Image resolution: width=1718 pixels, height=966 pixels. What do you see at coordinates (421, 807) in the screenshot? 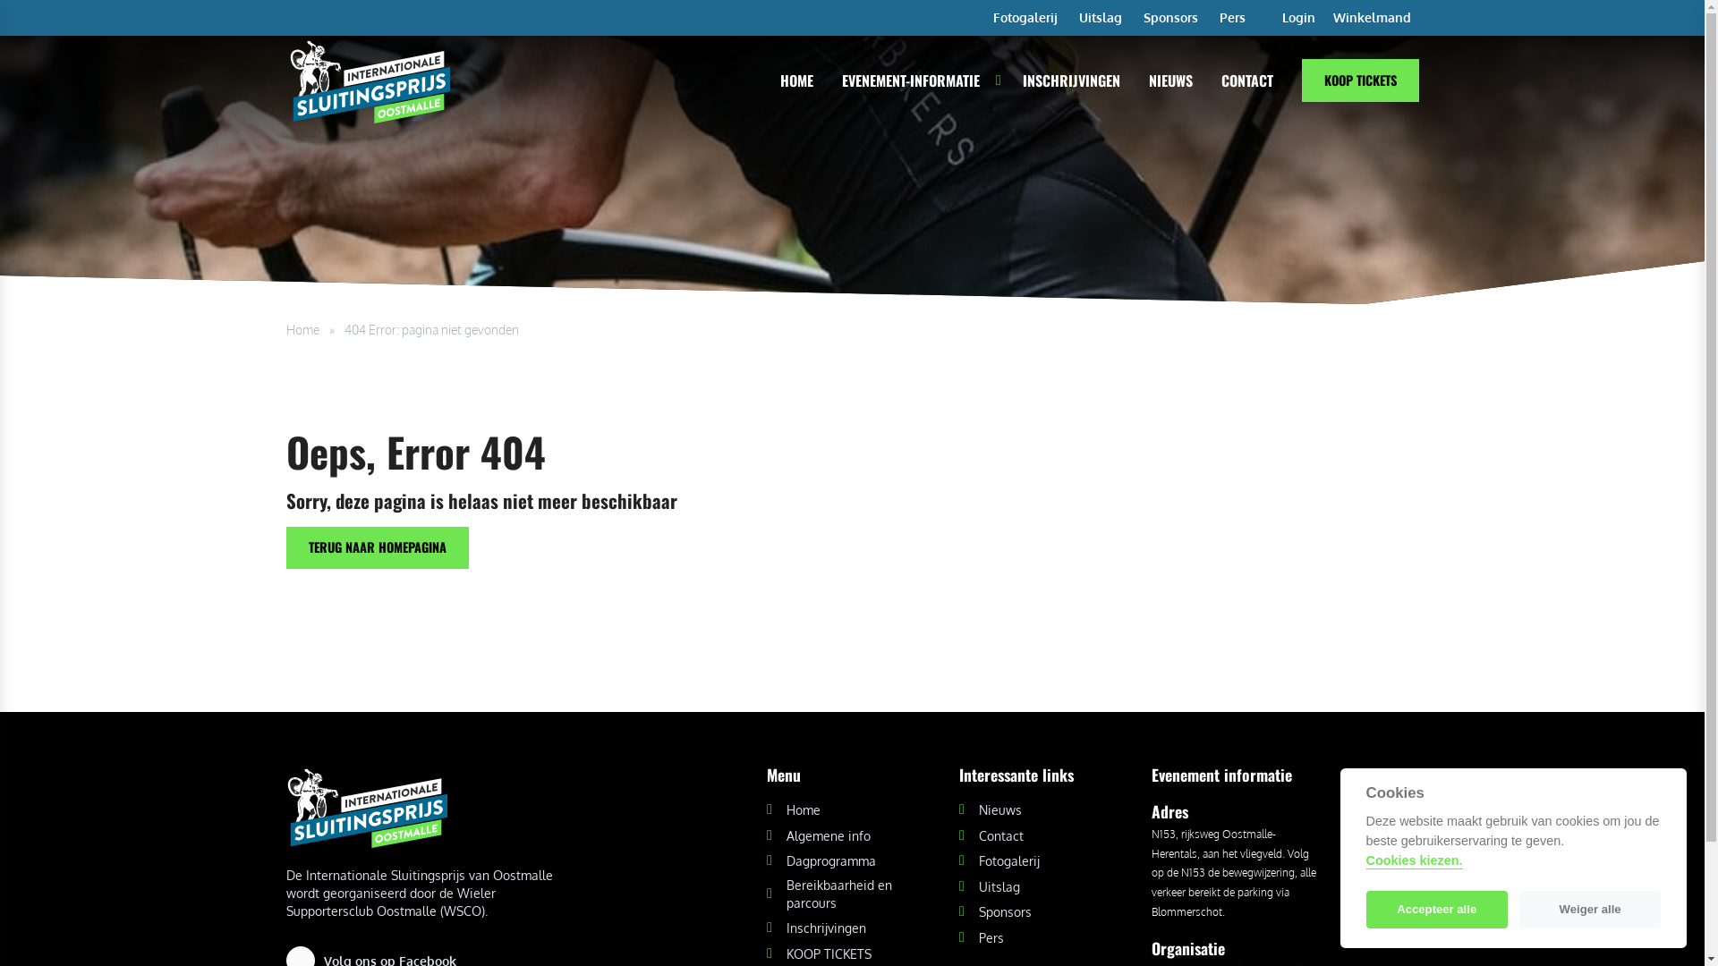
I see `Logo - Wielersupportersclub Oostmalle` at bounding box center [421, 807].